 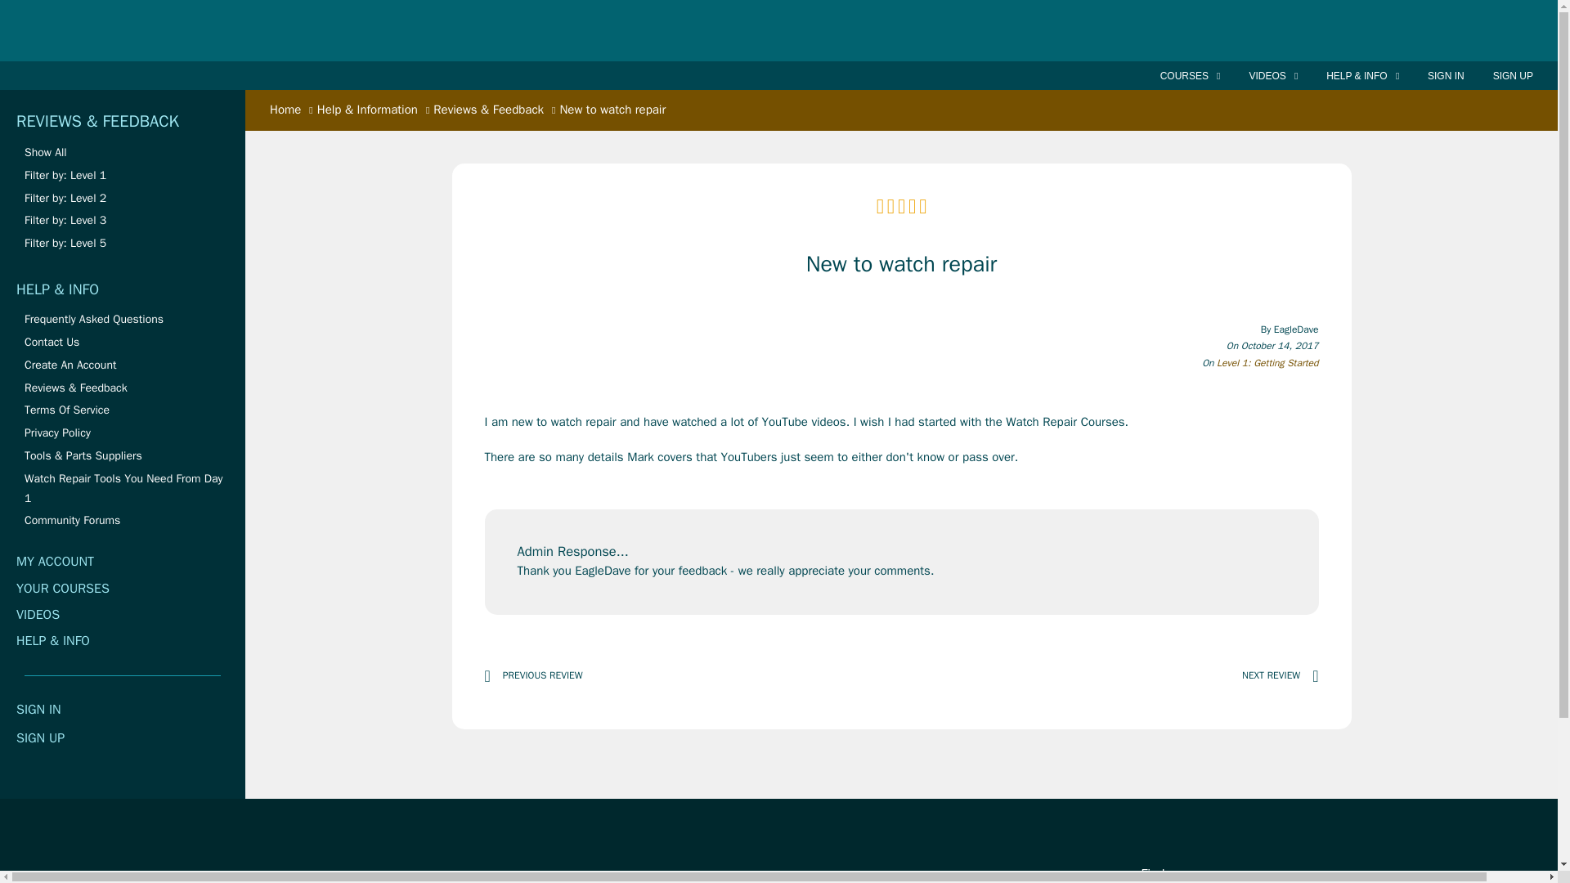 I want to click on Back to watch repair course home page, so click(x=447, y=881).